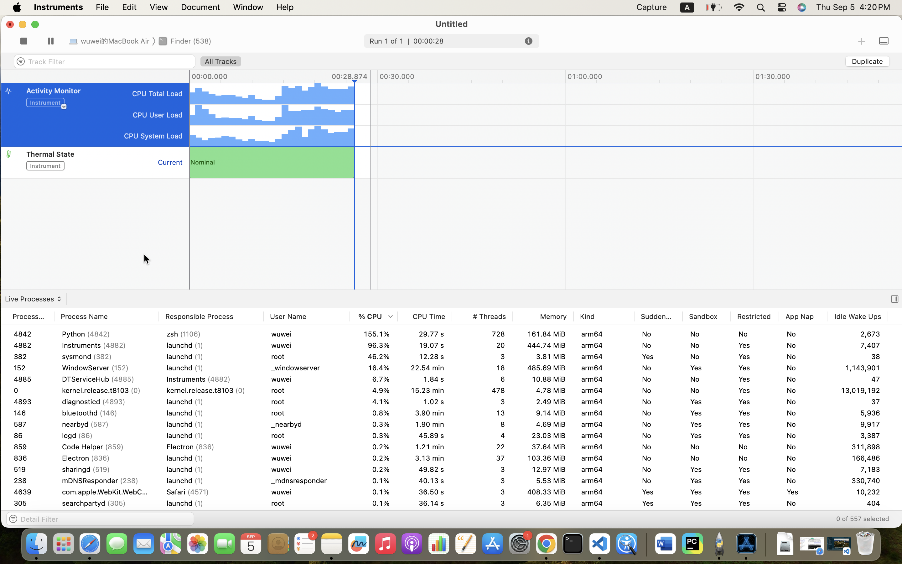 Image resolution: width=902 pixels, height=564 pixels. I want to click on 10.89 MiB, so click(918, 469).